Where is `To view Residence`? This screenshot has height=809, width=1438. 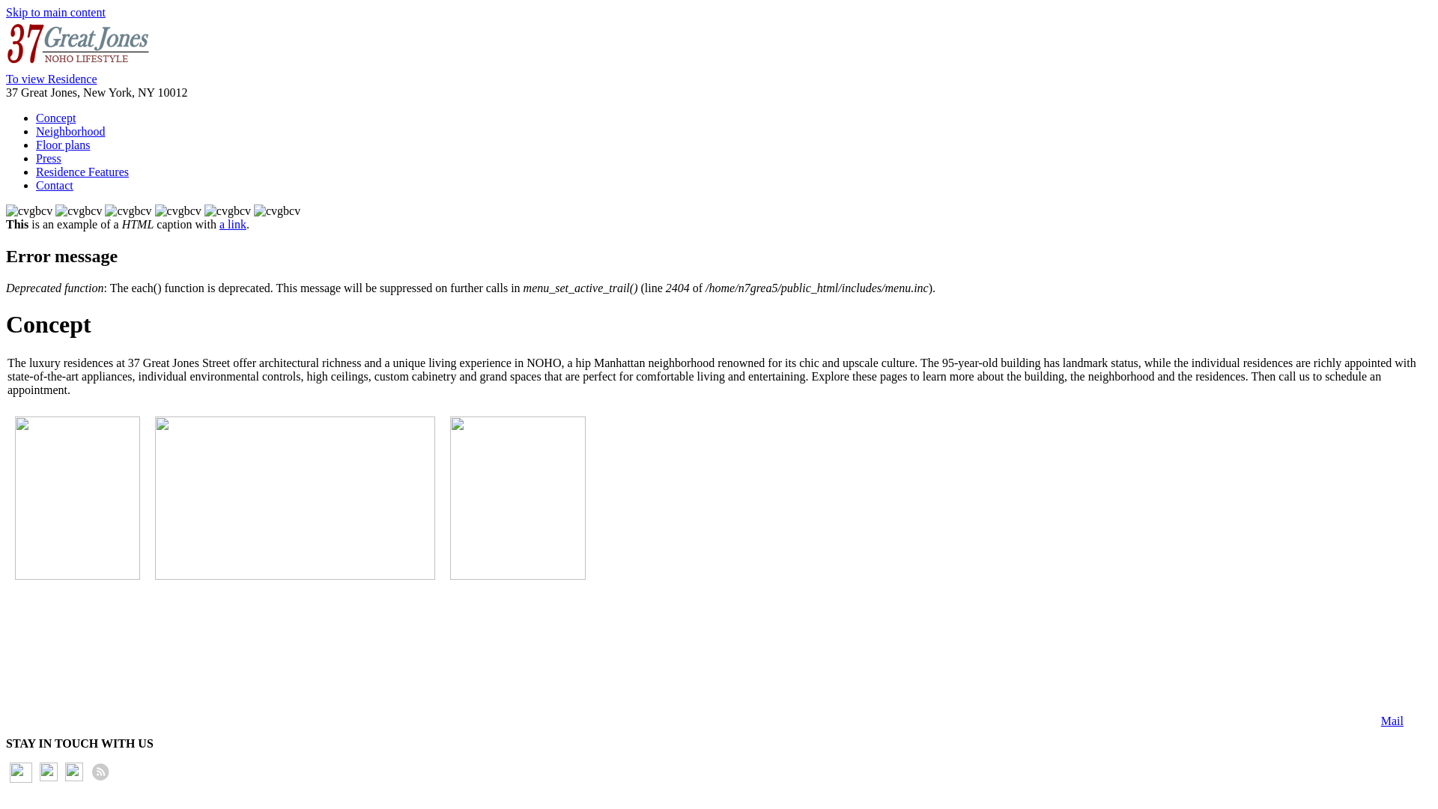
To view Residence is located at coordinates (52, 79).